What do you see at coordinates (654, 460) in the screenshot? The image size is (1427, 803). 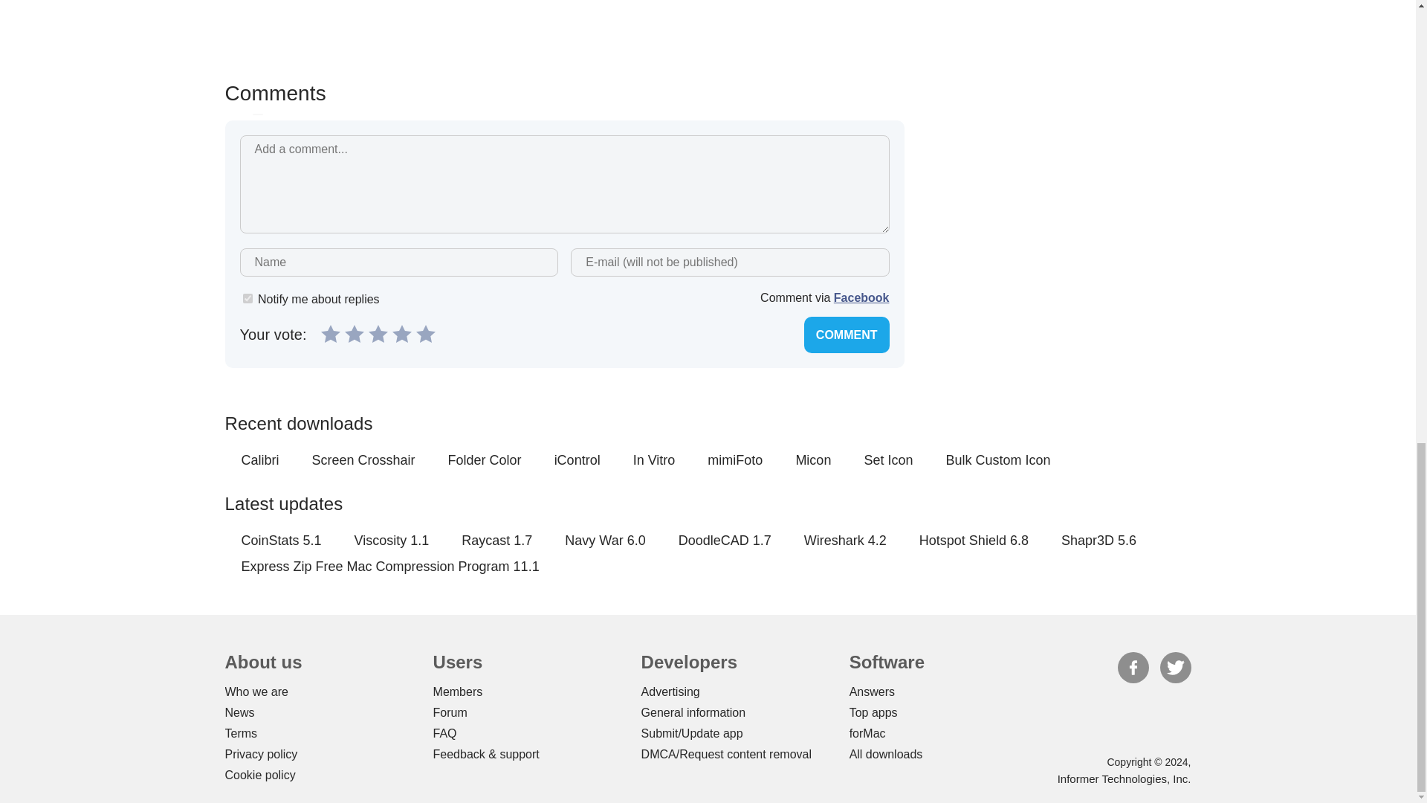 I see `In Vitro` at bounding box center [654, 460].